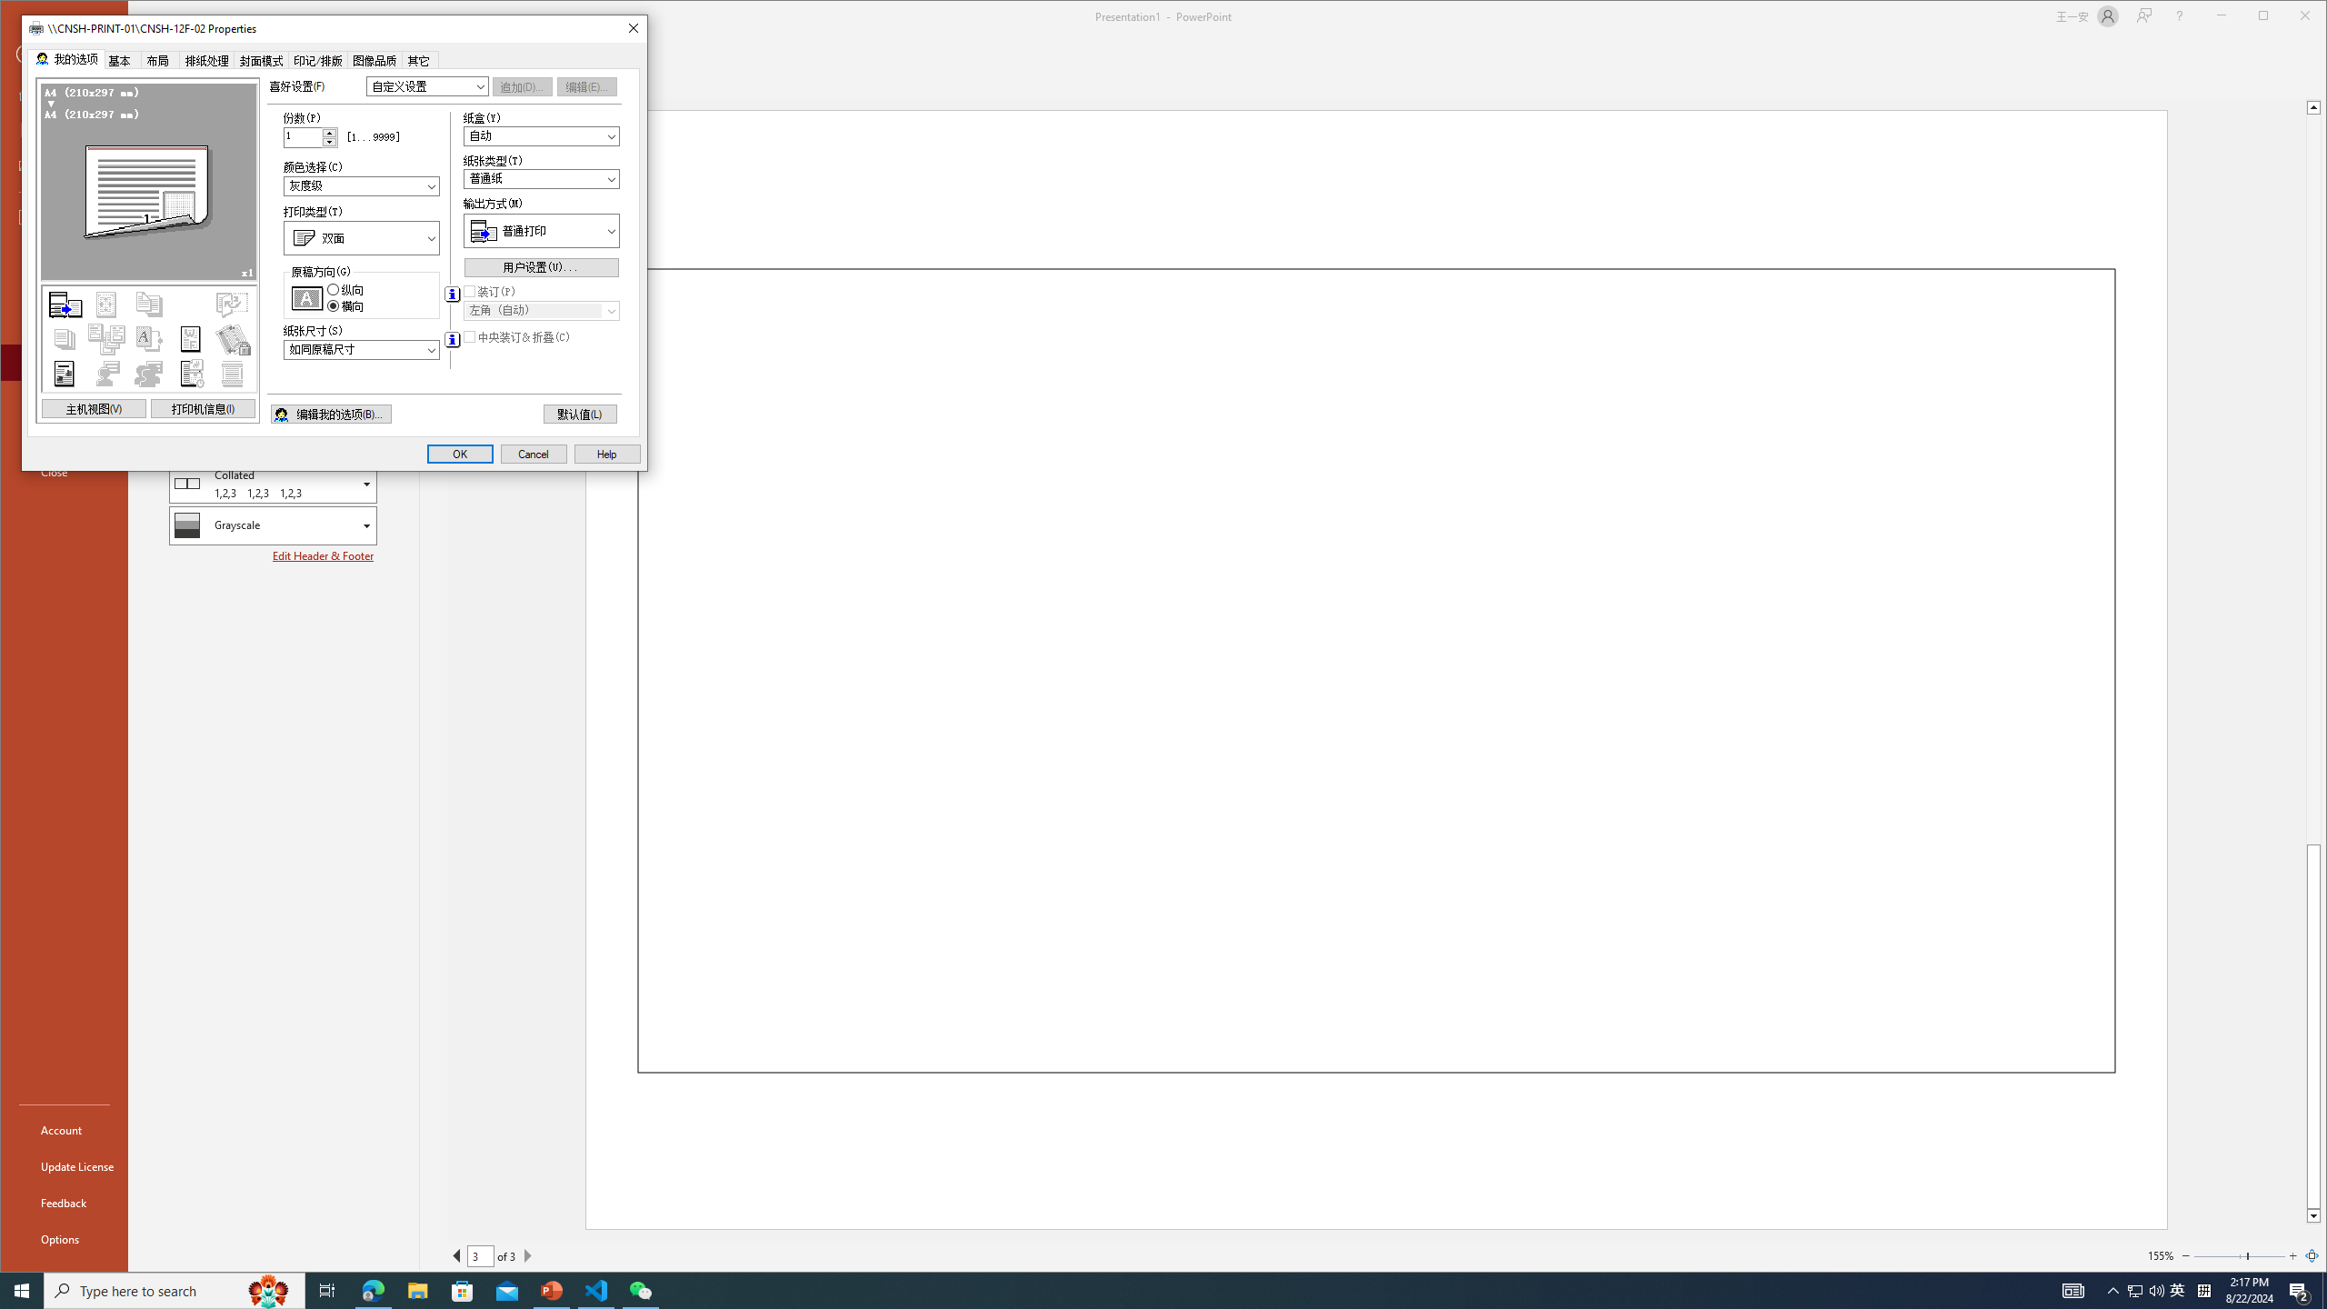 The width and height of the screenshot is (2327, 1309). Describe the element at coordinates (2146, 1291) in the screenshot. I see `User Promoted Notification Area` at that location.